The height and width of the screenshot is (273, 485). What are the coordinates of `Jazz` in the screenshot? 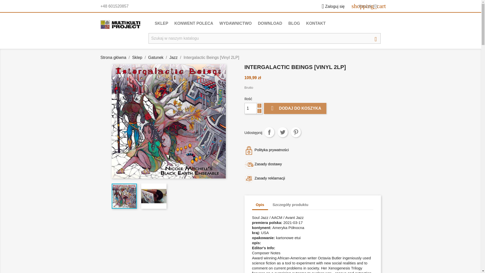 It's located at (173, 58).